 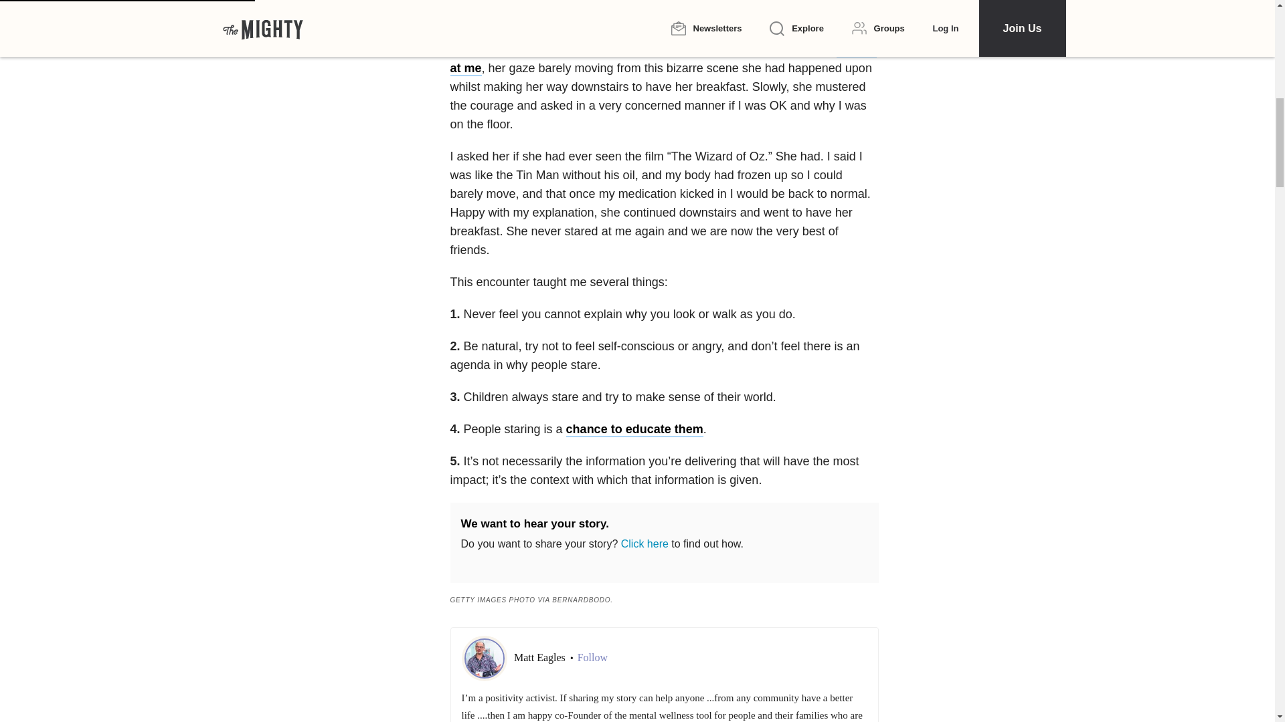 I want to click on Click here, so click(x=644, y=543).